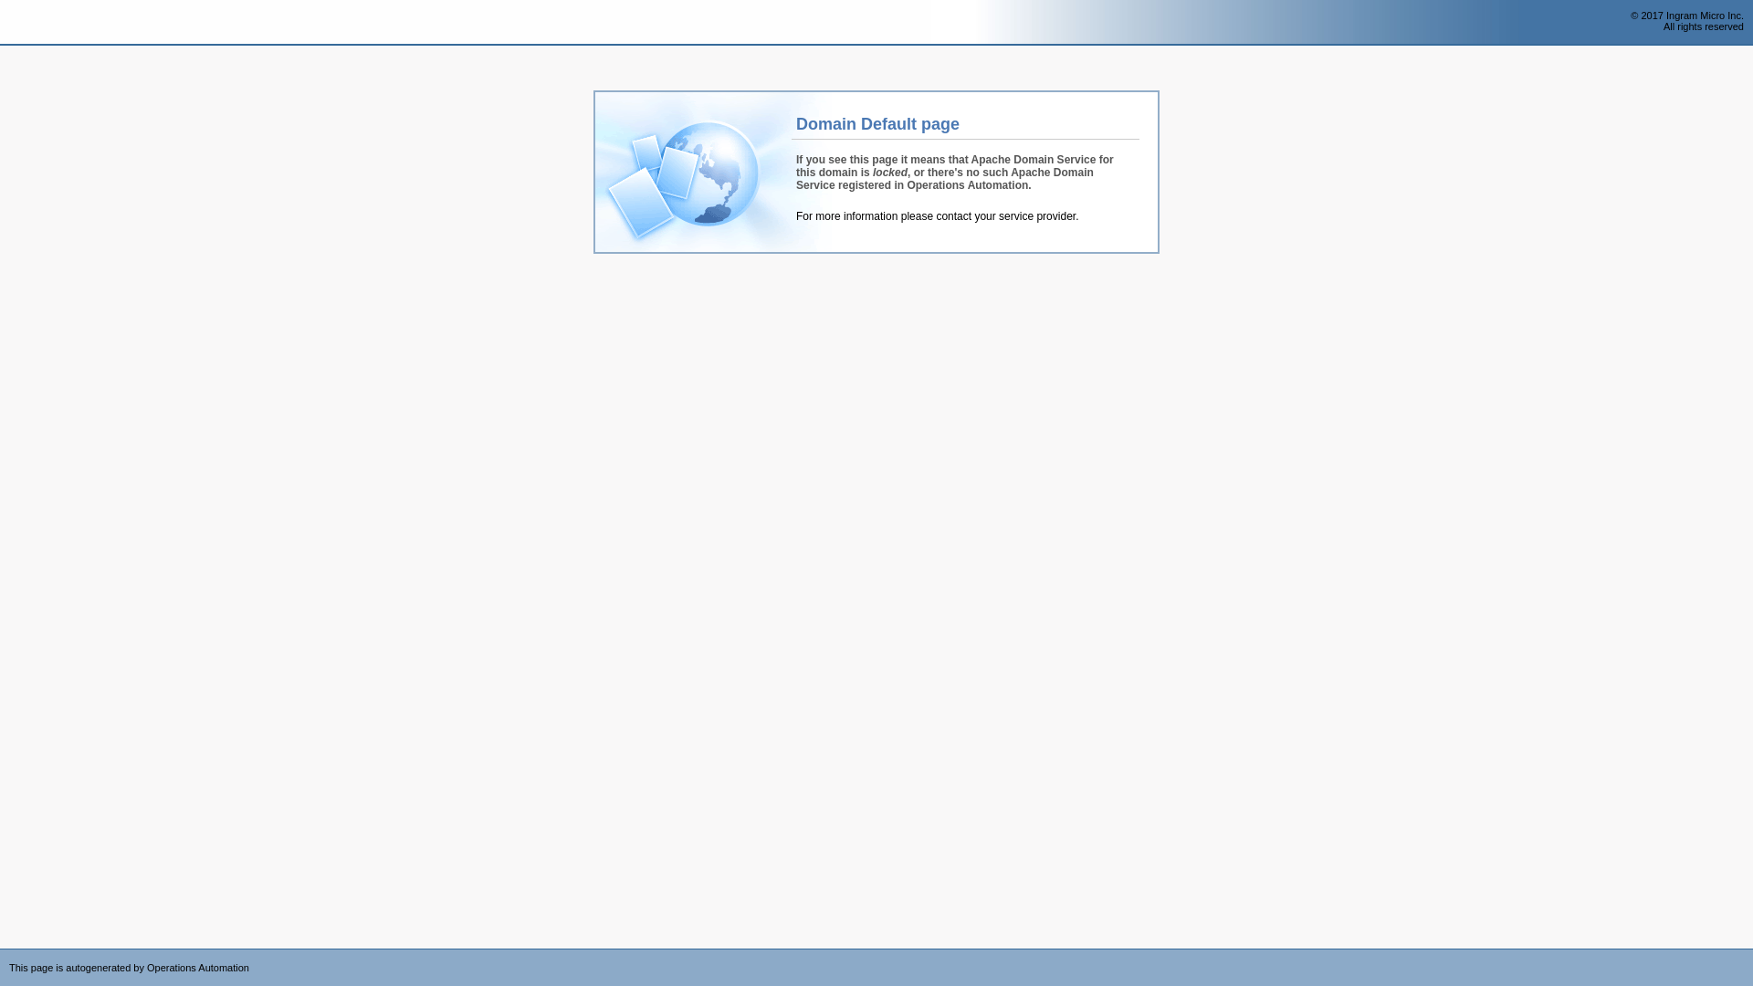  I want to click on Operations Automation, so click(47, 23).